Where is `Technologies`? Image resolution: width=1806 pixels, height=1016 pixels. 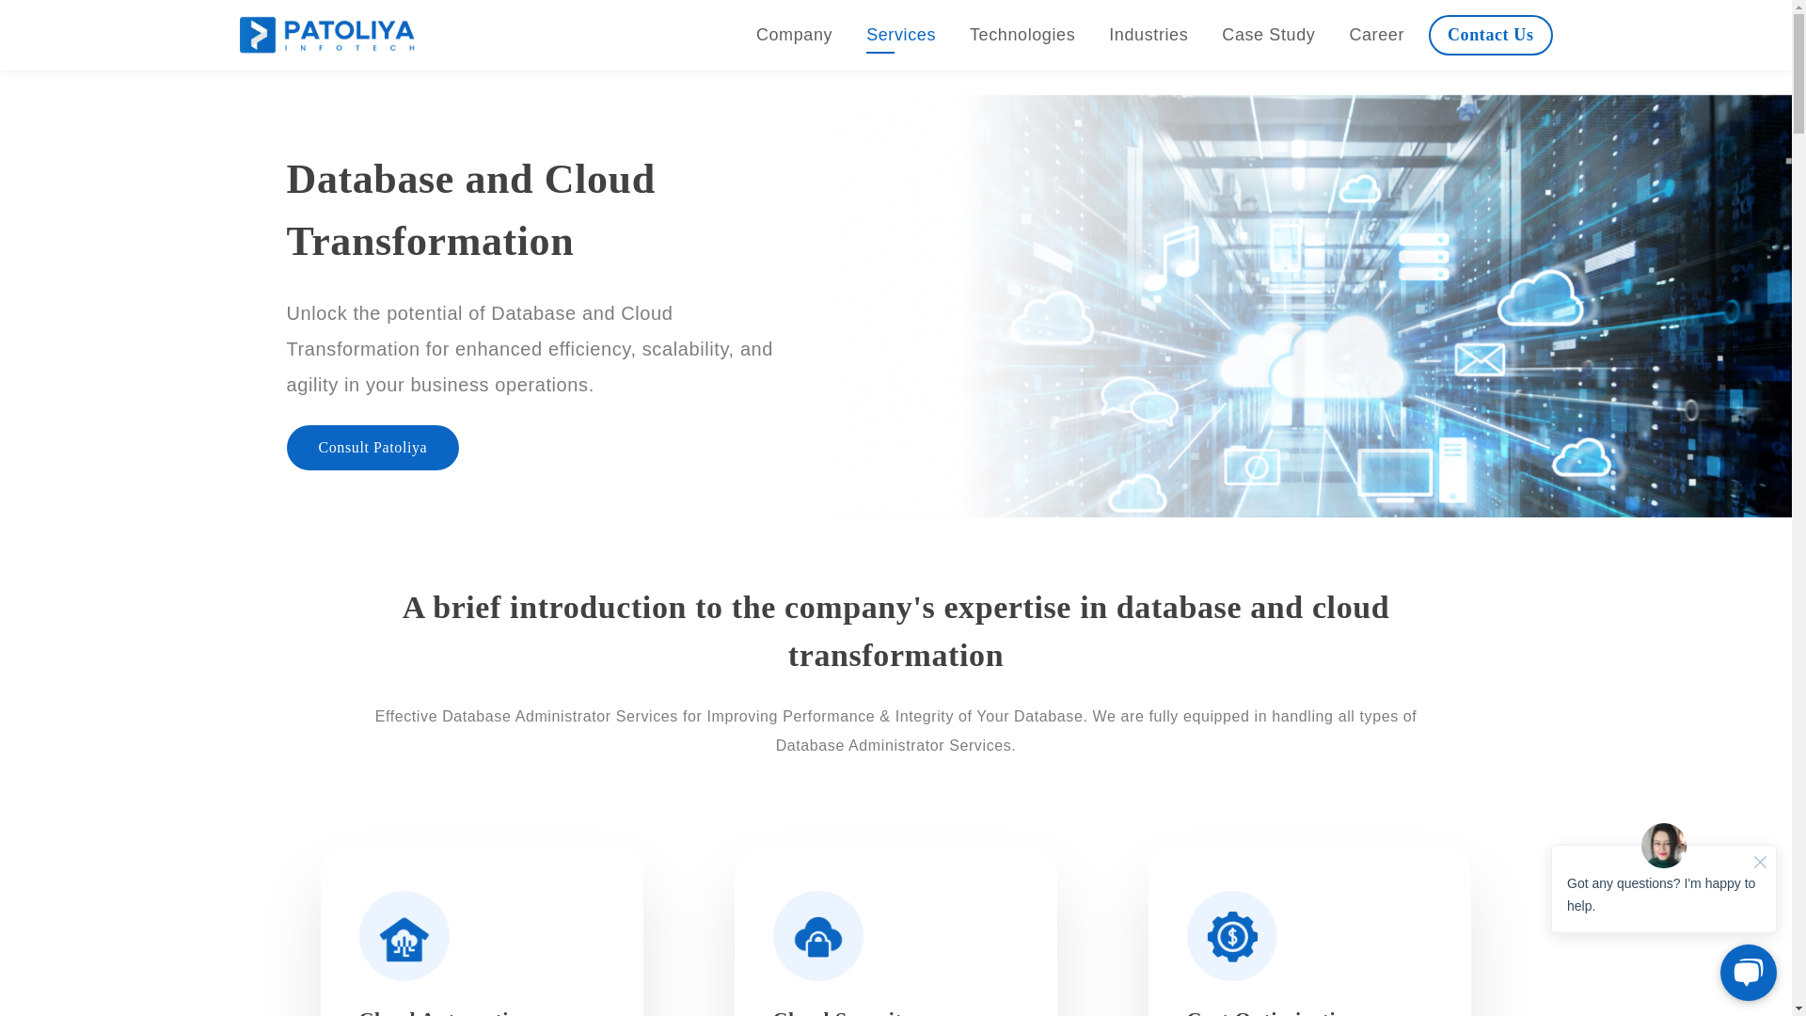
Technologies is located at coordinates (1022, 34).